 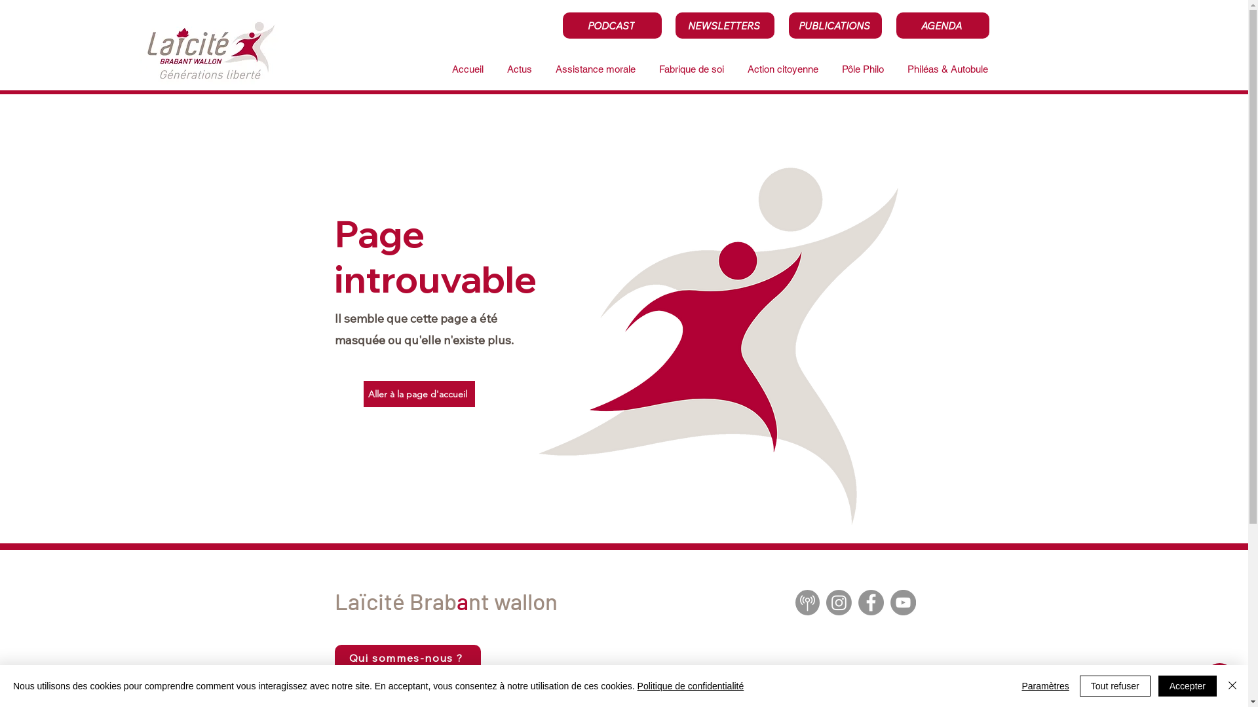 I want to click on Qui sommes-nous ?, so click(x=408, y=658).